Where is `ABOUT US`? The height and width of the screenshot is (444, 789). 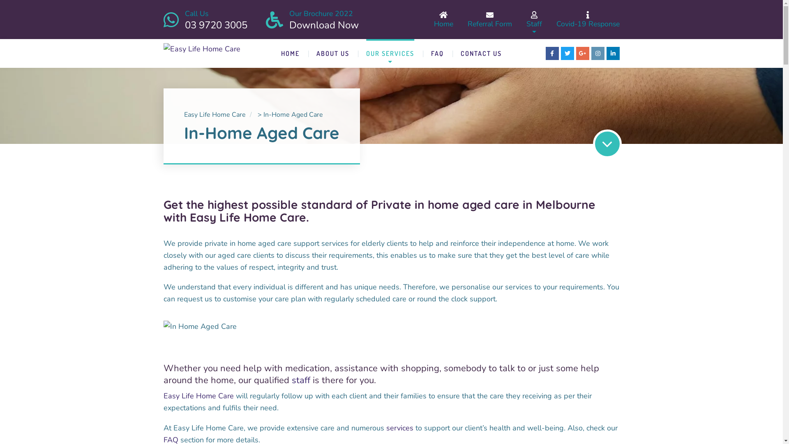 ABOUT US is located at coordinates (333, 53).